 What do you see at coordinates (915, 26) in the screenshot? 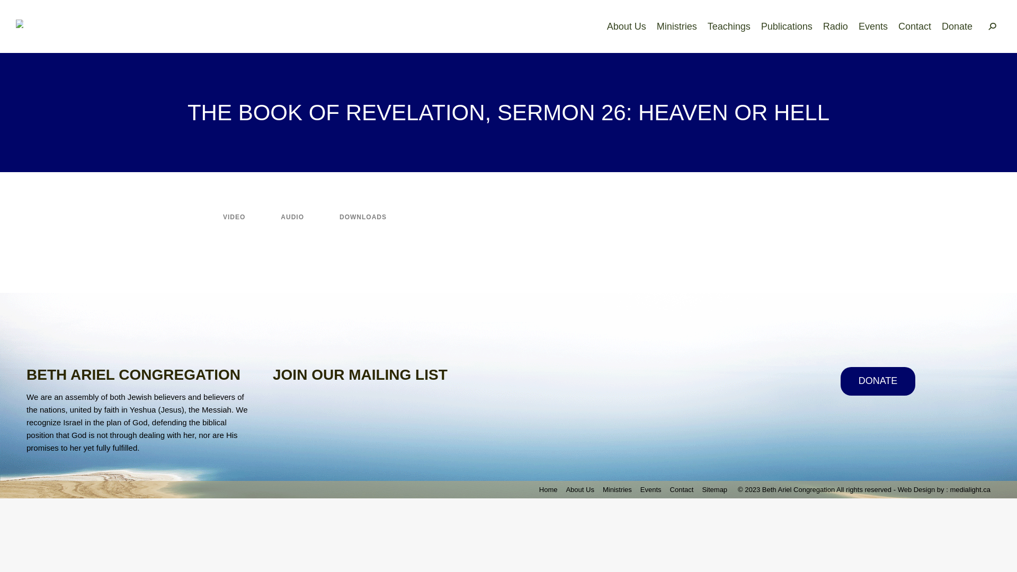
I see `Contact` at bounding box center [915, 26].